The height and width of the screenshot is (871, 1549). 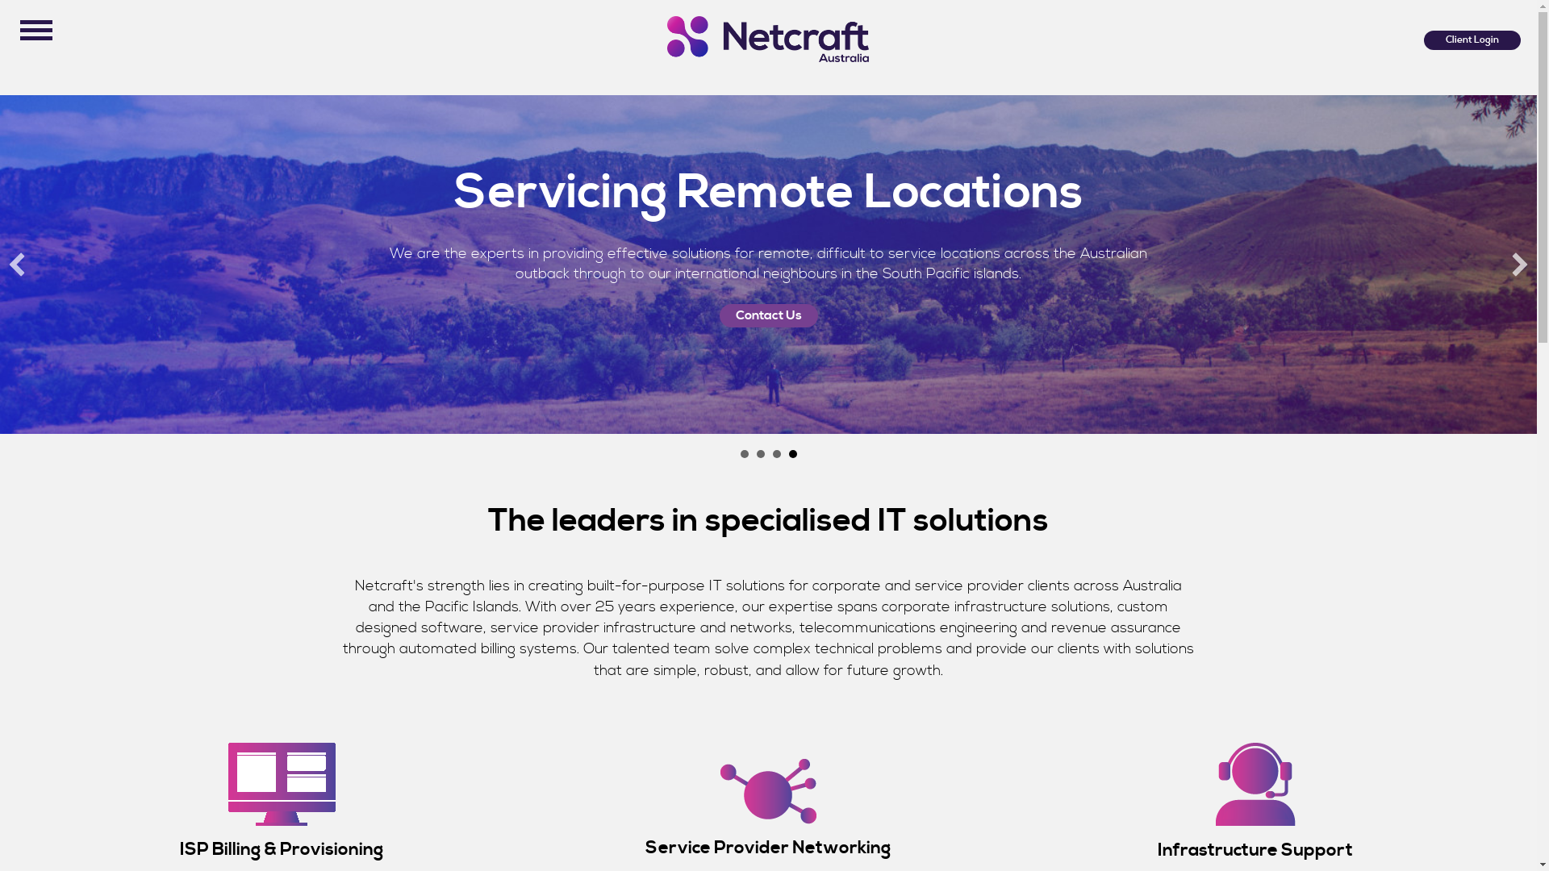 What do you see at coordinates (282, 850) in the screenshot?
I see `ISP Billing & Provisioning` at bounding box center [282, 850].